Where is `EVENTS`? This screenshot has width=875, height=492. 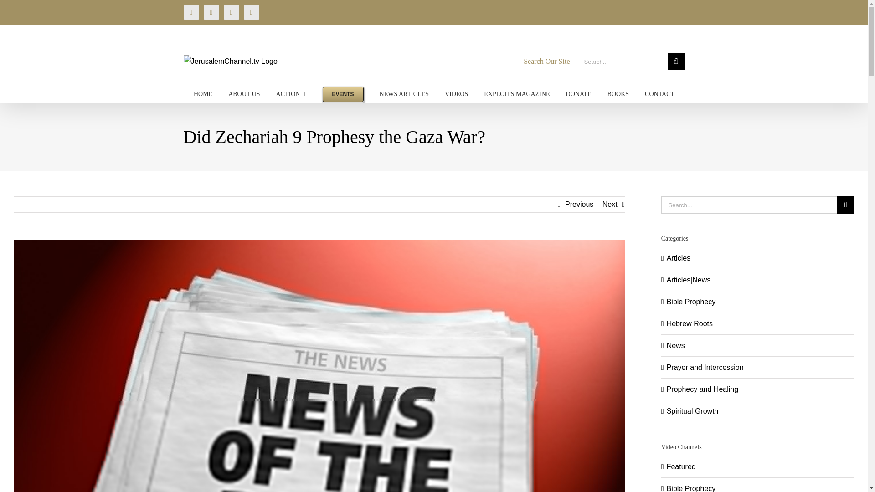 EVENTS is located at coordinates (343, 93).